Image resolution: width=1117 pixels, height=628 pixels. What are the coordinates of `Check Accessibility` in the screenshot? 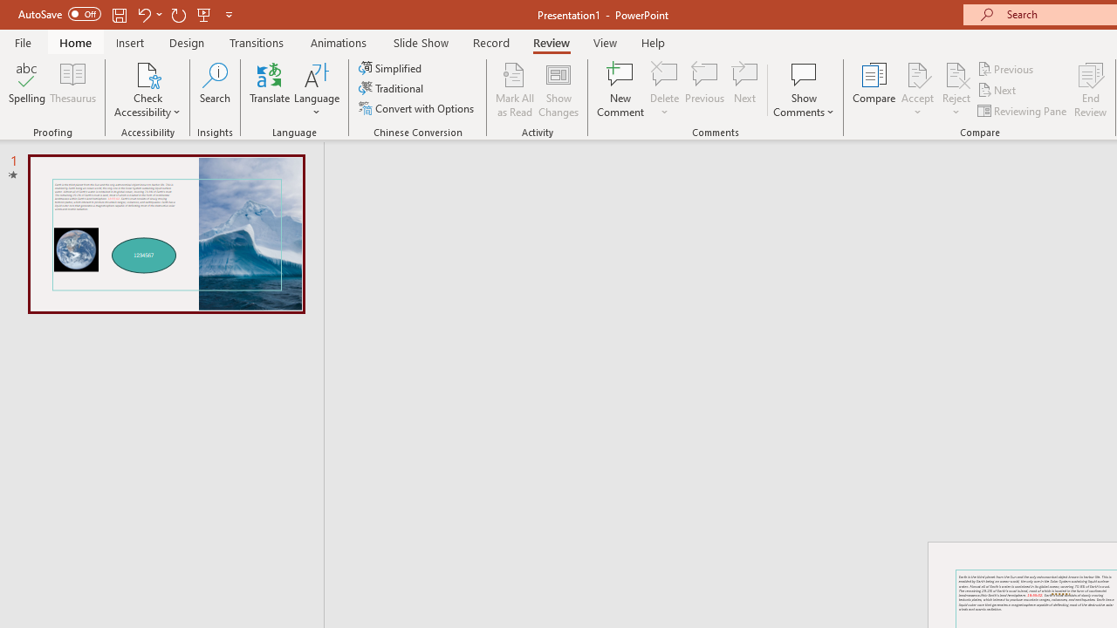 It's located at (147, 89).